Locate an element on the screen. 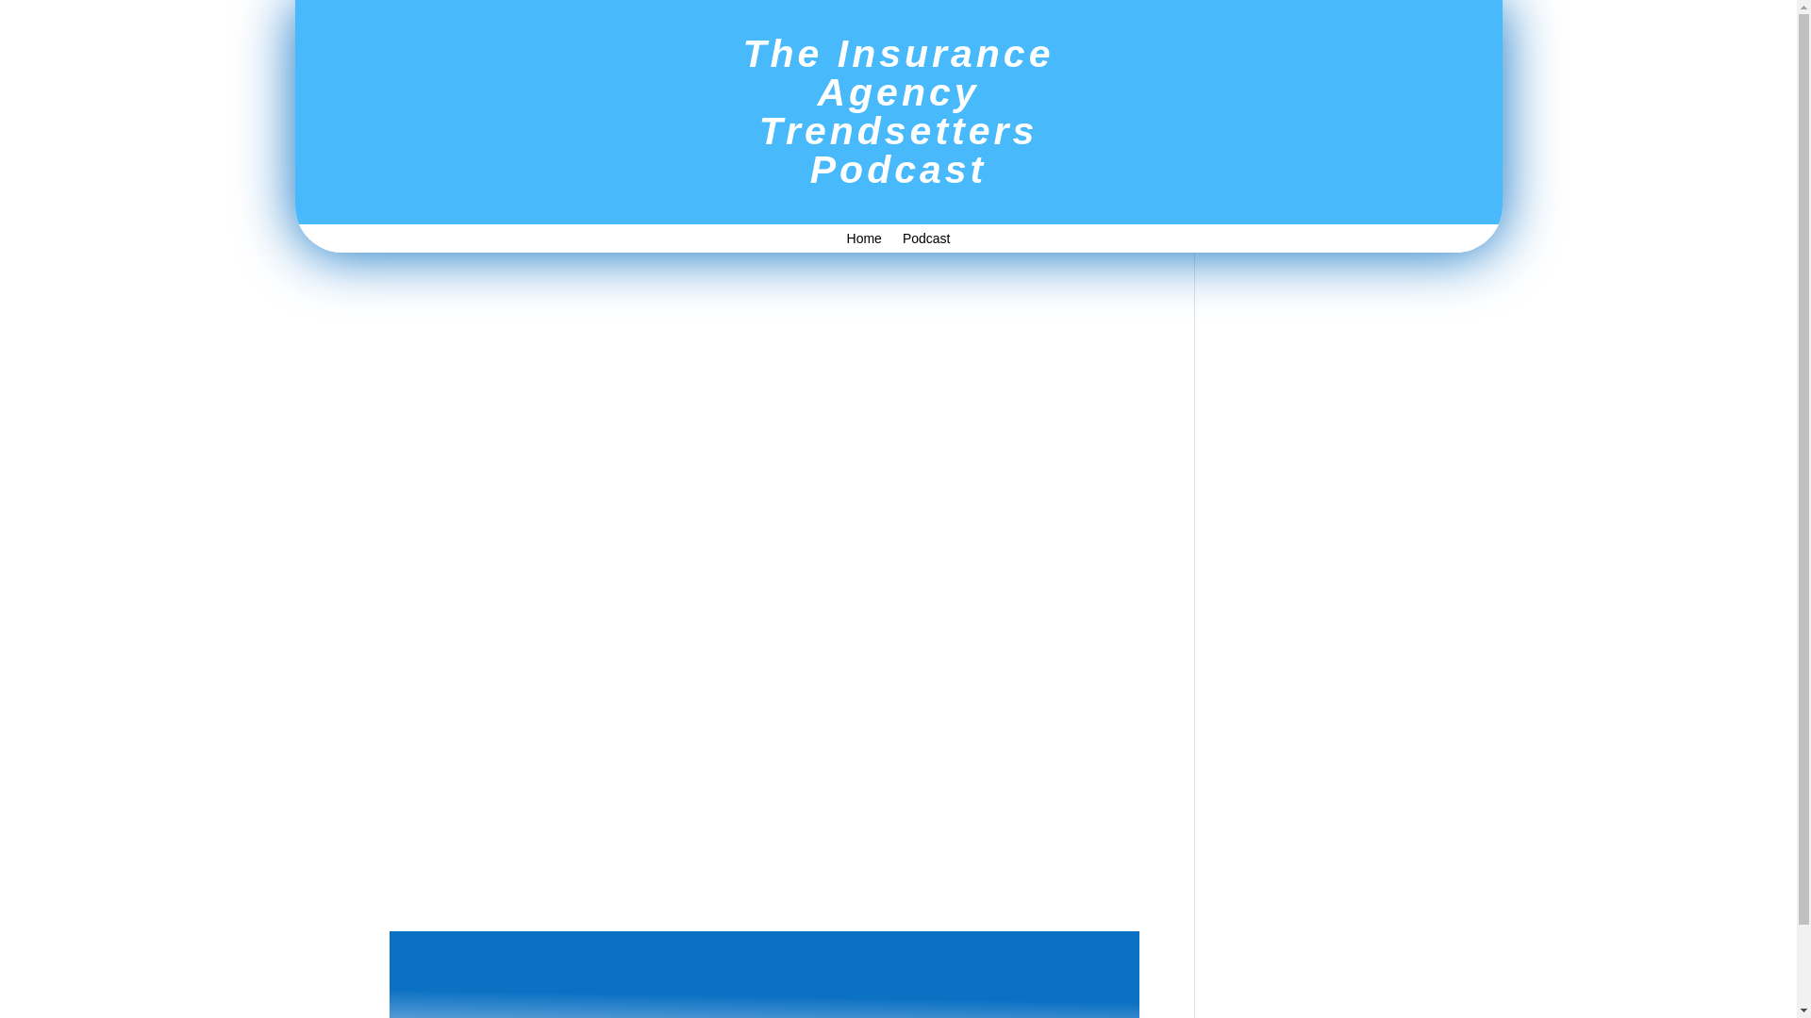 This screenshot has height=1018, width=1811. Podcast is located at coordinates (926, 241).